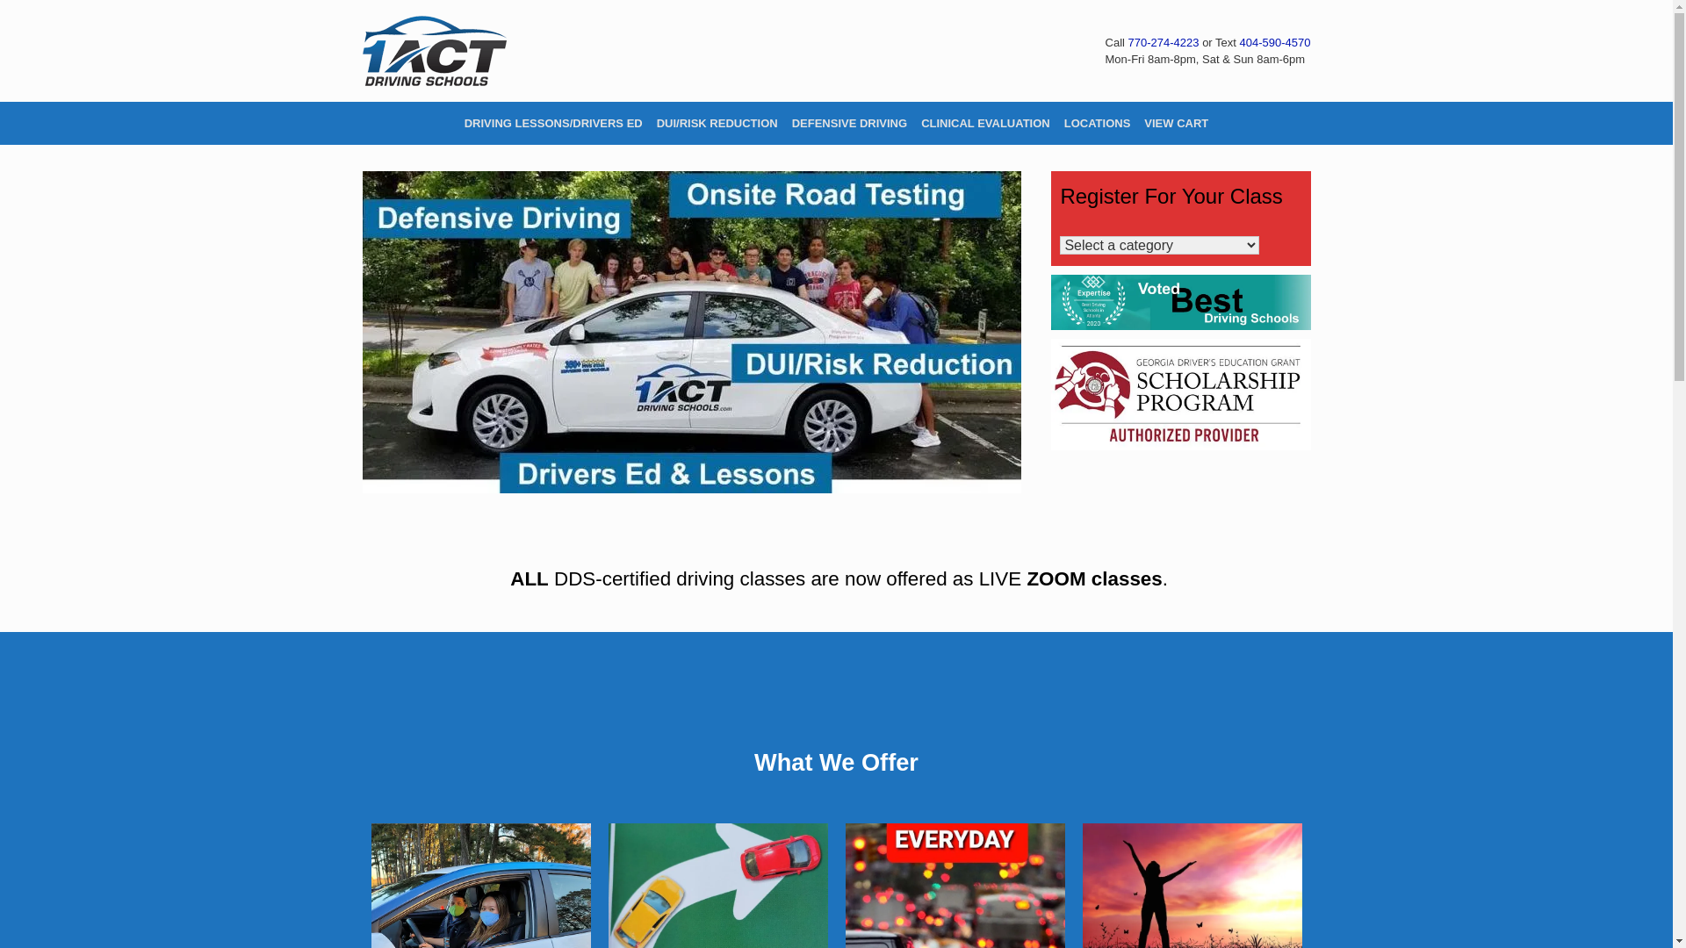 This screenshot has width=1686, height=948. Describe the element at coordinates (553, 123) in the screenshot. I see `DRIVING LESSONS/DRIVERS ED` at that location.